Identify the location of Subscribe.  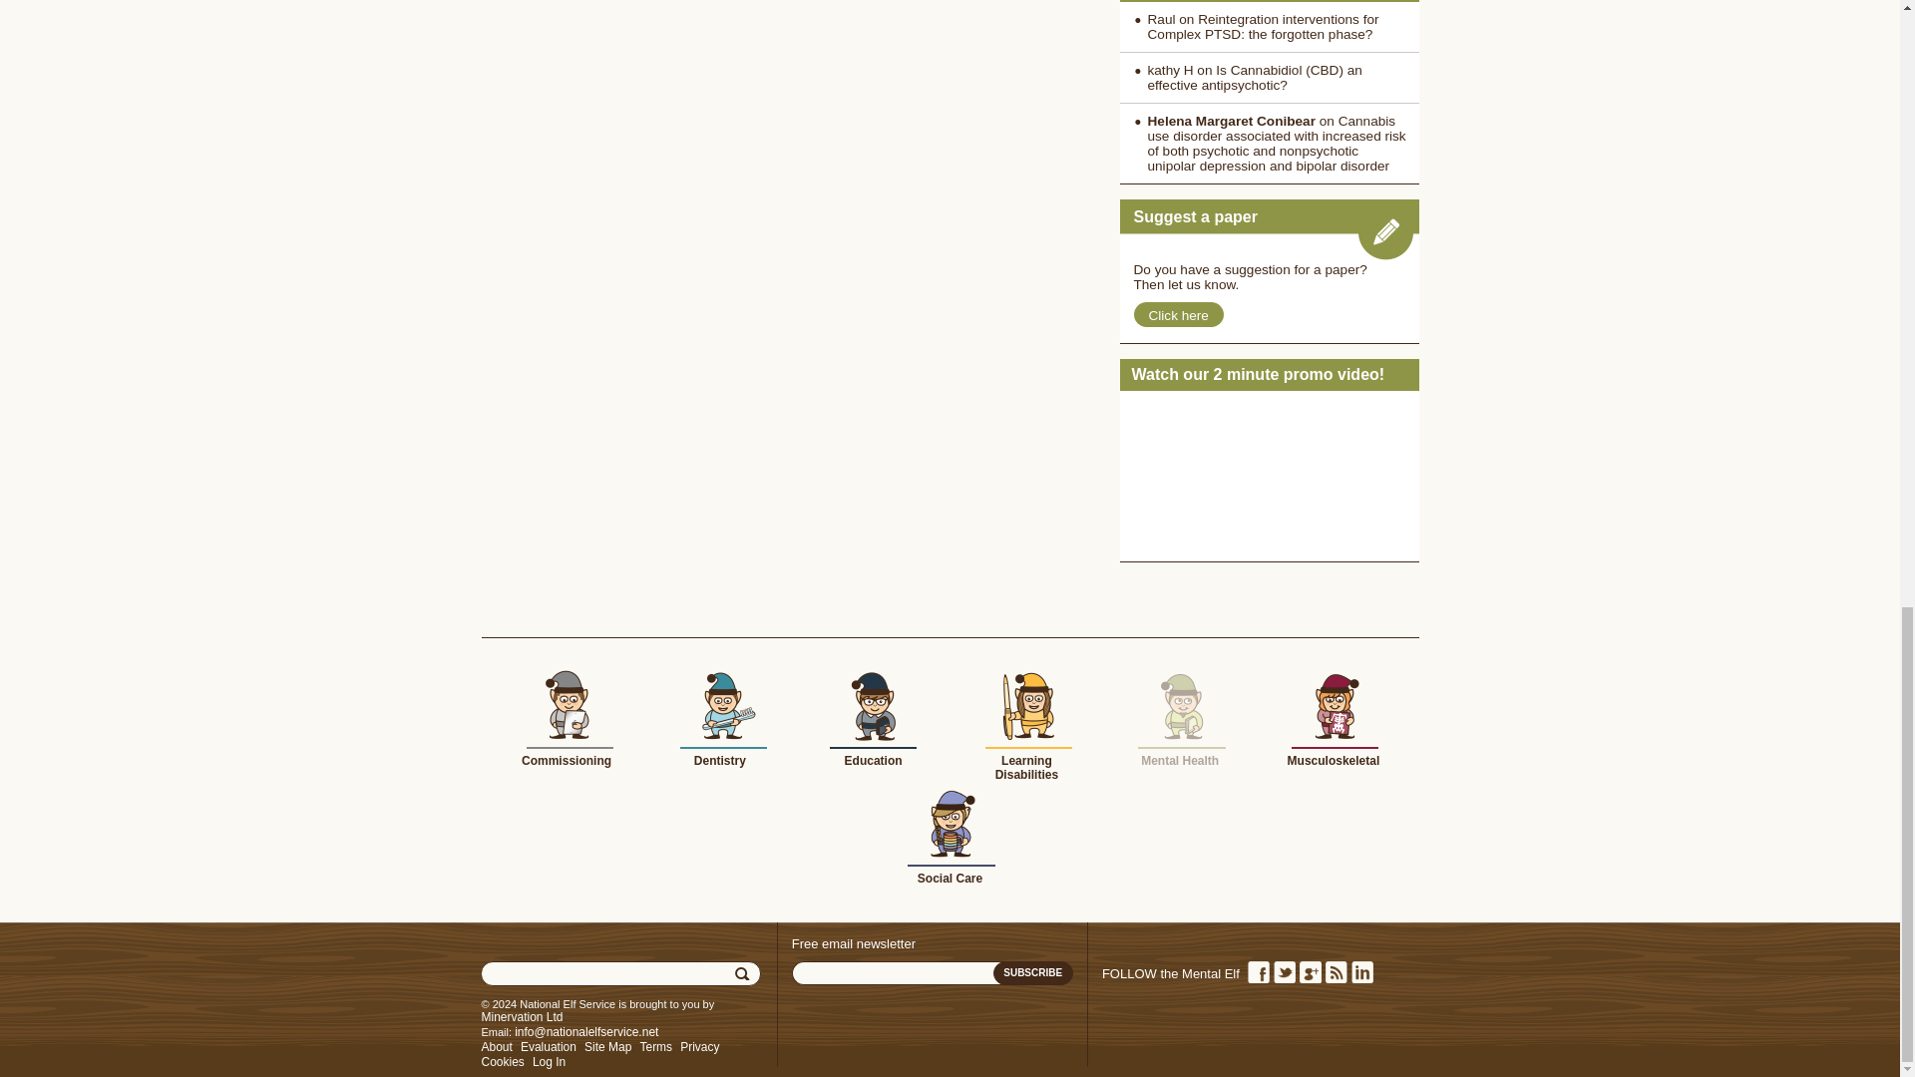
(1033, 973).